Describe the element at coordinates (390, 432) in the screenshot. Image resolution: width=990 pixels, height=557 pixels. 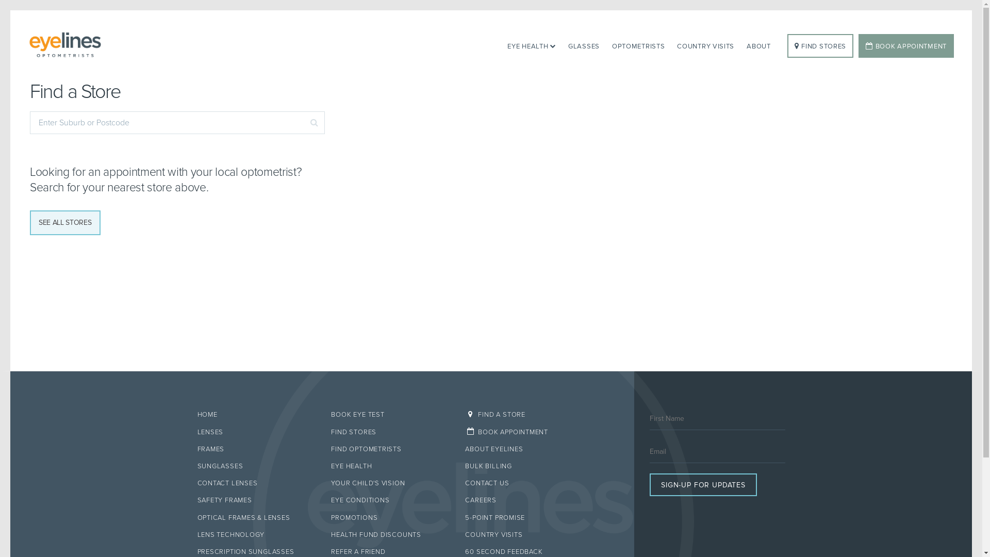
I see `FIND STORES` at that location.